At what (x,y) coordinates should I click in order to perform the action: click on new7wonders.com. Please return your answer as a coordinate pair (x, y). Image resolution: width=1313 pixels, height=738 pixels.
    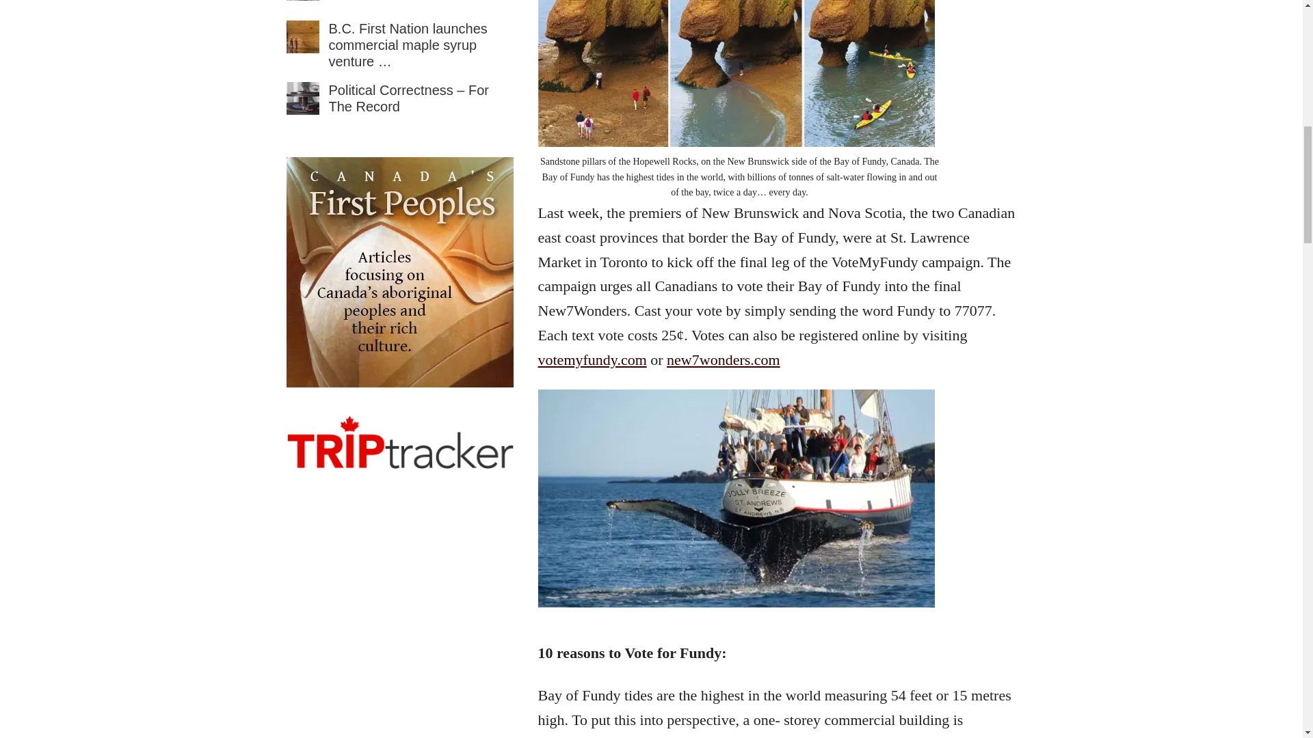
    Looking at the image, I should click on (724, 359).